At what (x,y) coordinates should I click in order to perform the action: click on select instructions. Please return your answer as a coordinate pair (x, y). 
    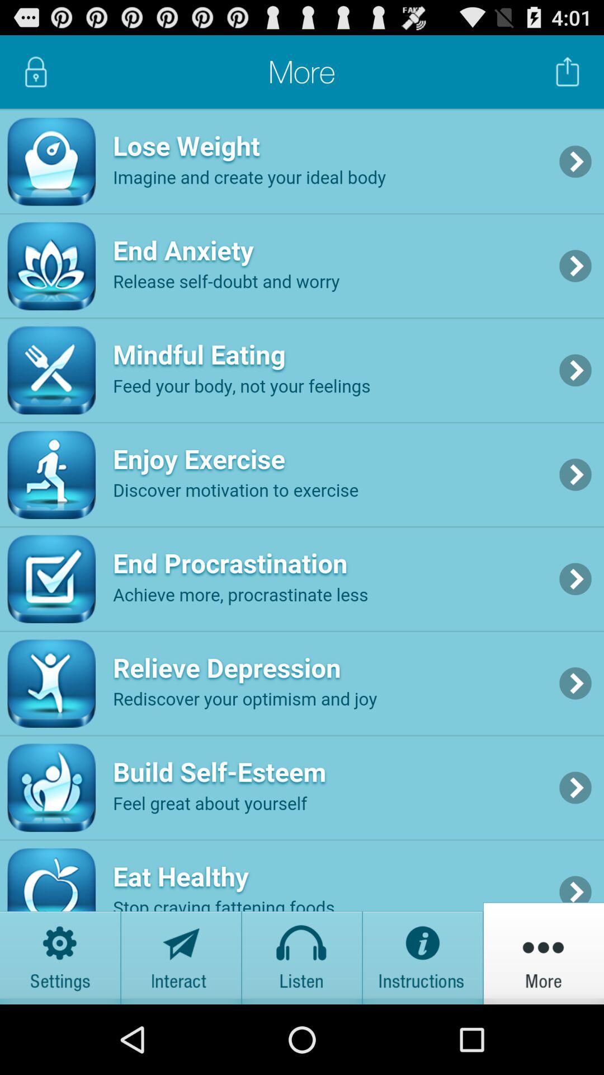
    Looking at the image, I should click on (423, 953).